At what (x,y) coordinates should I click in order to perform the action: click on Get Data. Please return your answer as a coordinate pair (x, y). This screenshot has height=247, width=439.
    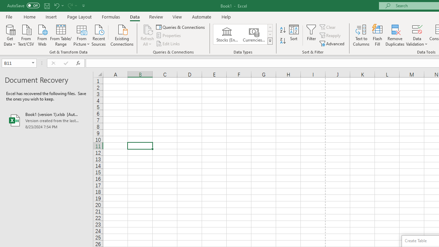
    Looking at the image, I should click on (10, 35).